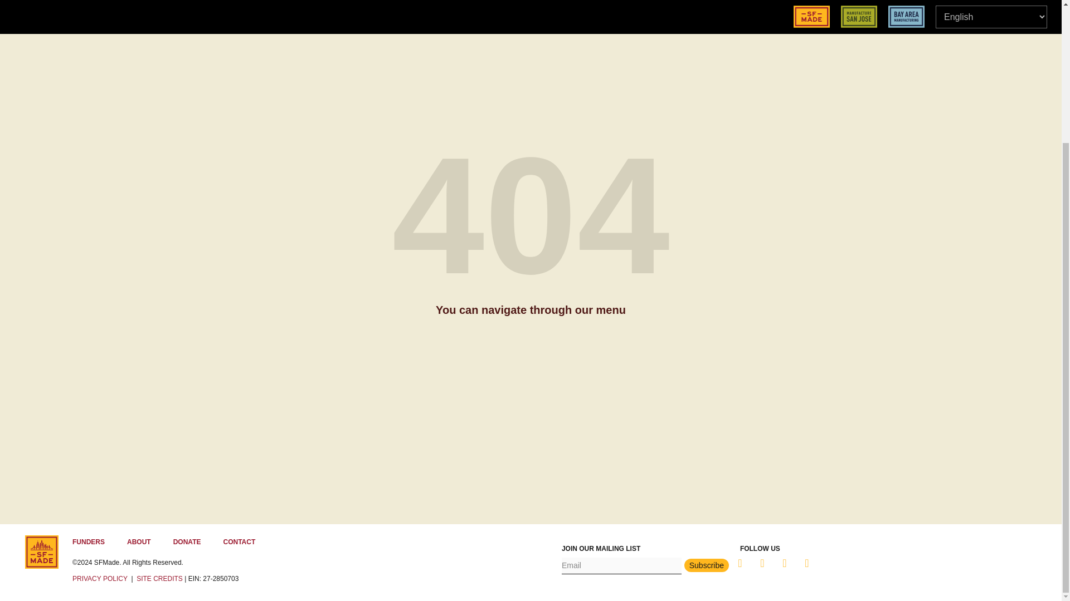  I want to click on SITE CREDITS, so click(159, 578).